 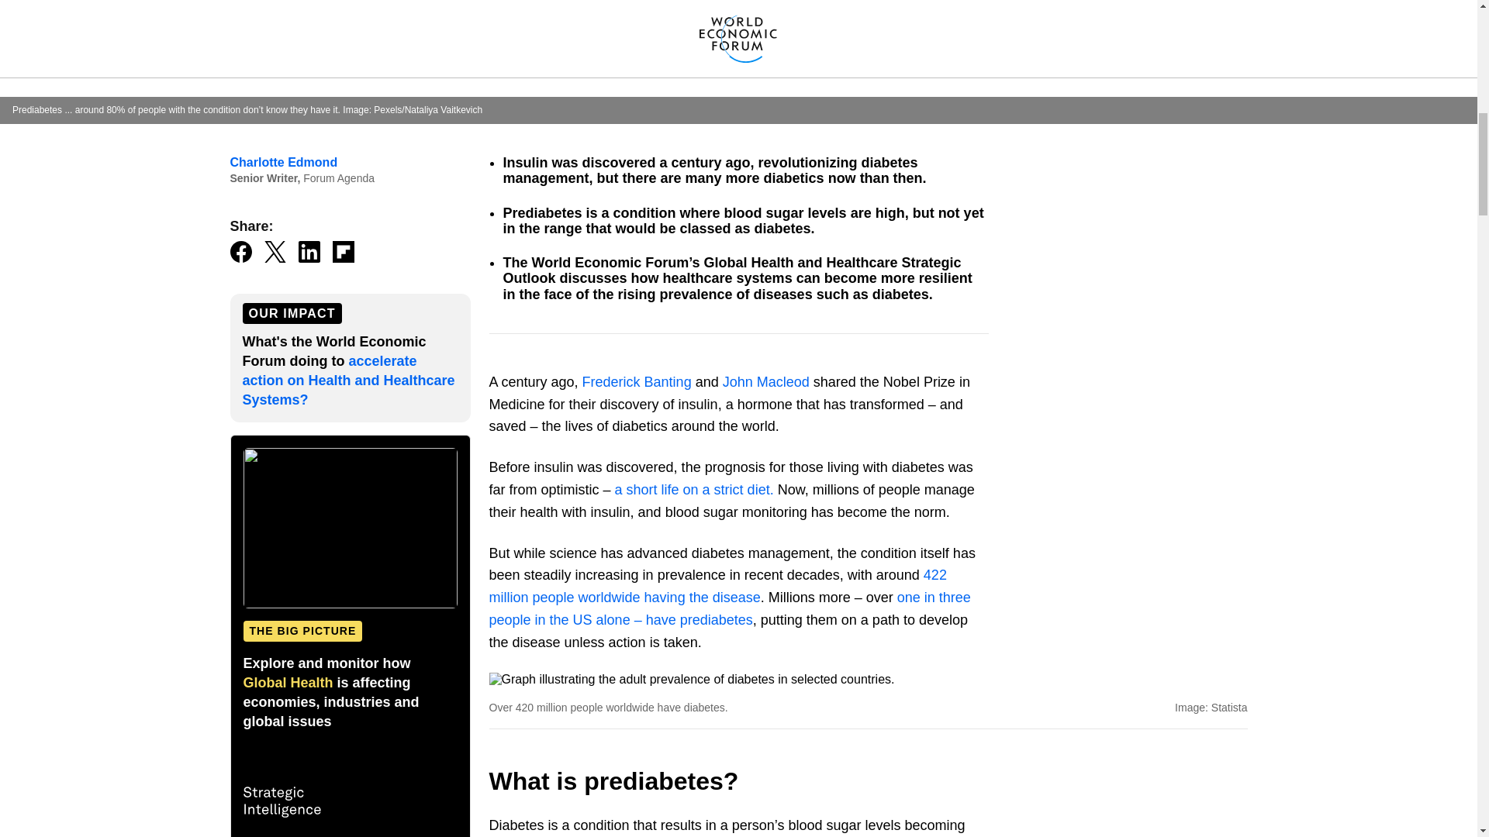 I want to click on Charlotte Edmond, so click(x=283, y=162).